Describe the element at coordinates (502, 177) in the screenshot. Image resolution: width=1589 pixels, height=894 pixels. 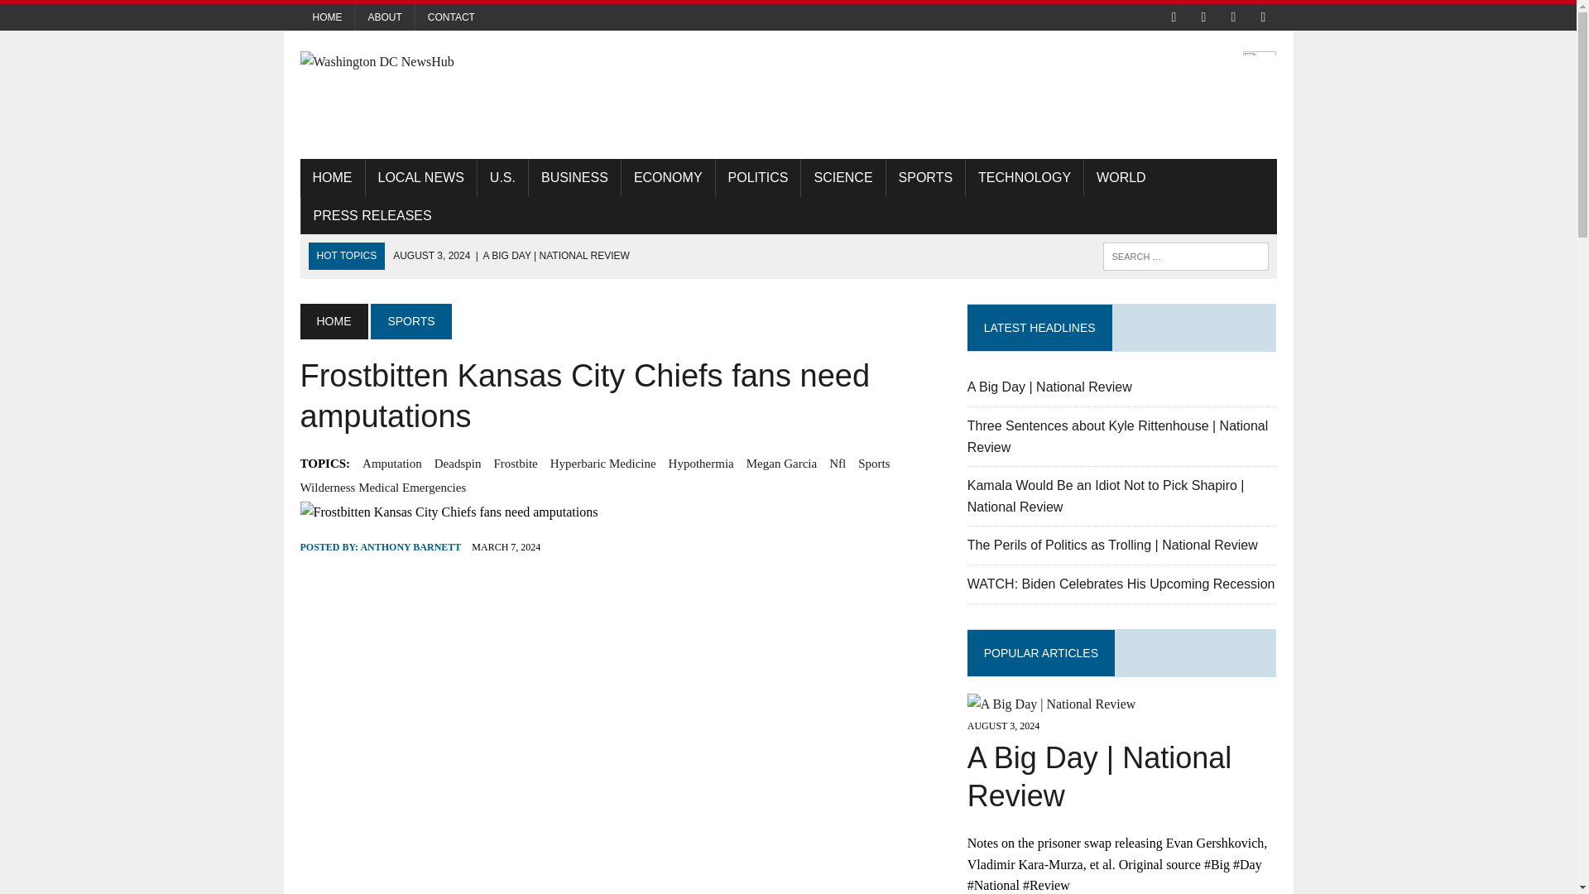
I see `U.S.` at that location.